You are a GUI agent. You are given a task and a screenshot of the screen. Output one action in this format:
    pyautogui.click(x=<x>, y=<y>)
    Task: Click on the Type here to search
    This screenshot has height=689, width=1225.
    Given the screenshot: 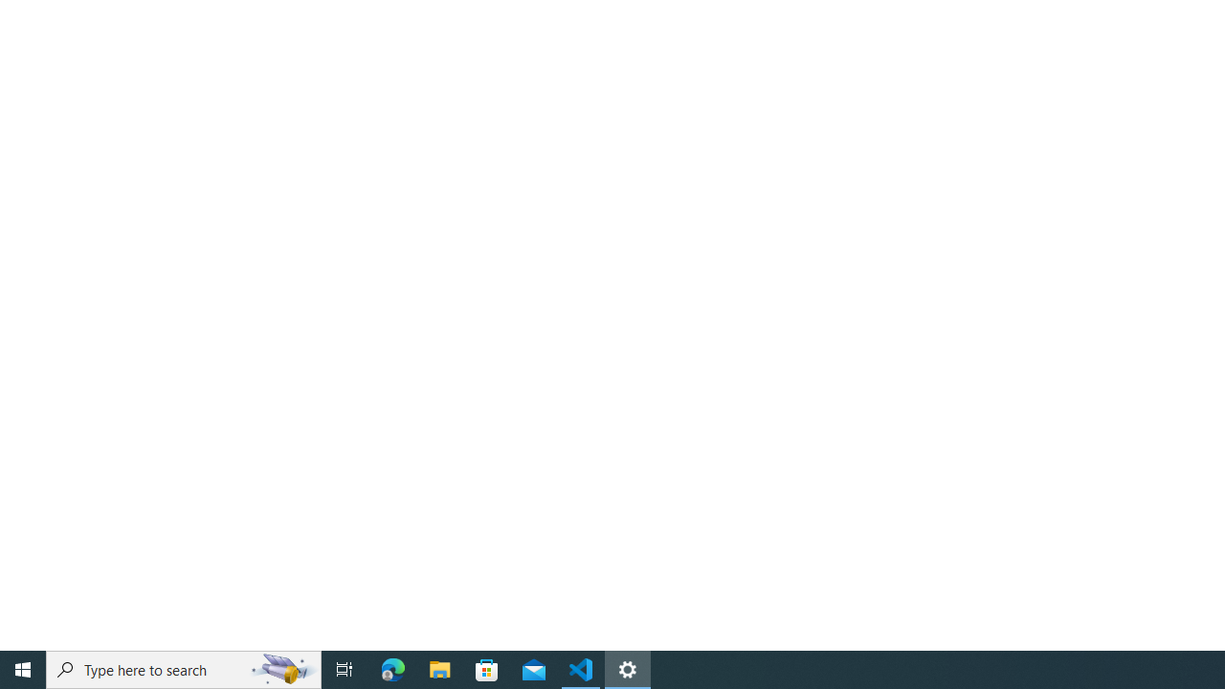 What is the action you would take?
    pyautogui.click(x=184, y=670)
    